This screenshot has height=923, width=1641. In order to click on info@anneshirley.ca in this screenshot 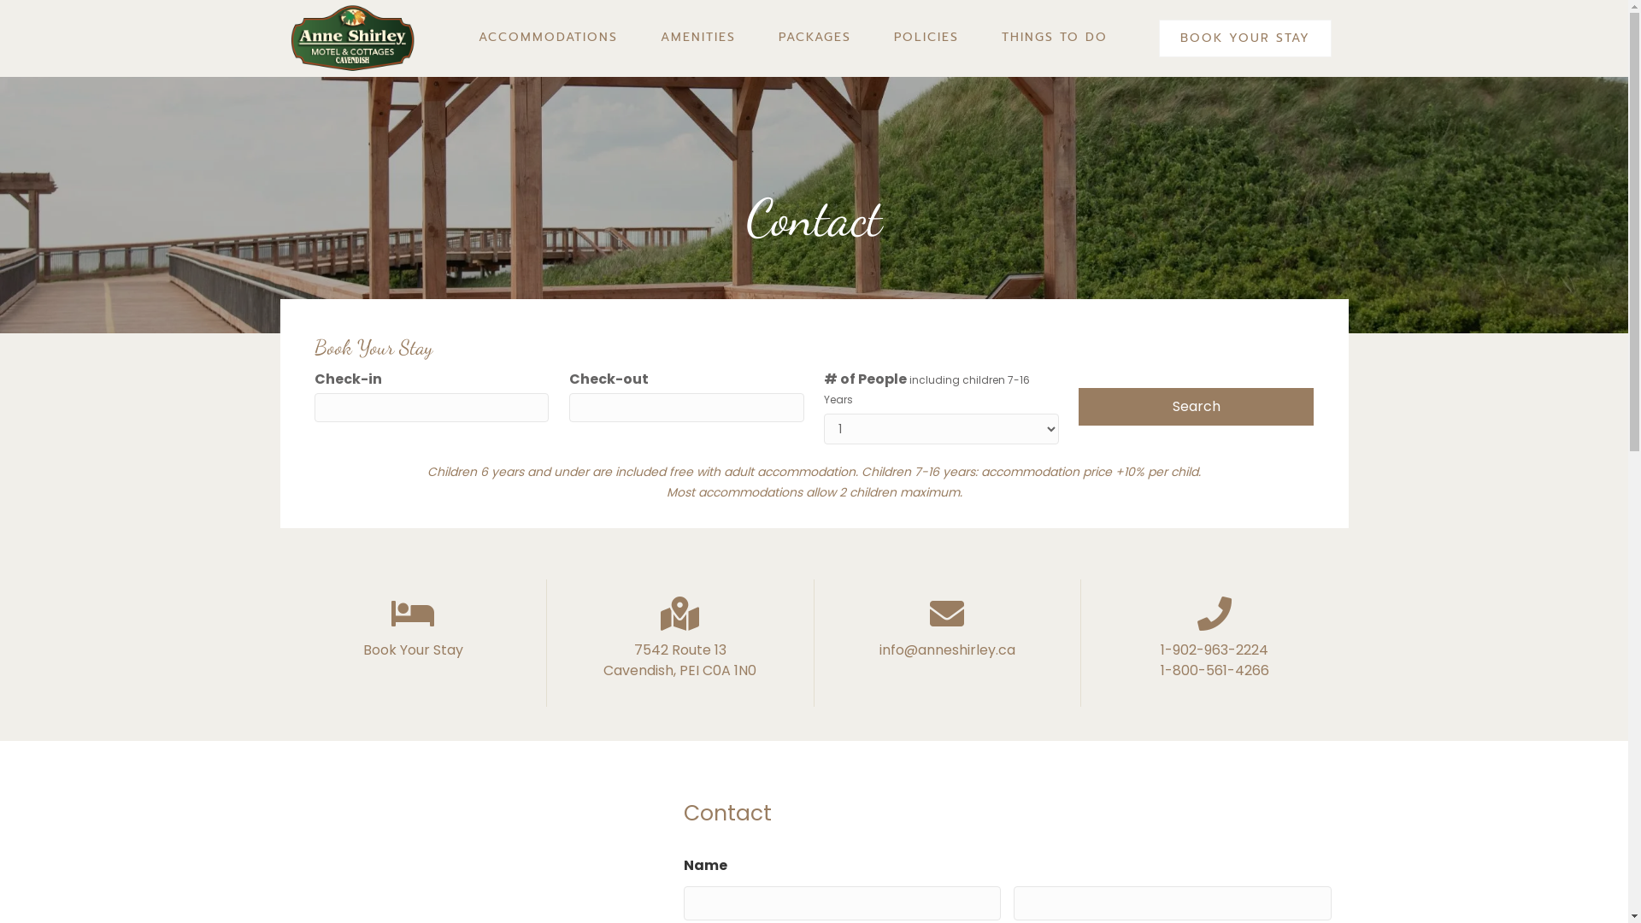, I will do `click(947, 650)`.